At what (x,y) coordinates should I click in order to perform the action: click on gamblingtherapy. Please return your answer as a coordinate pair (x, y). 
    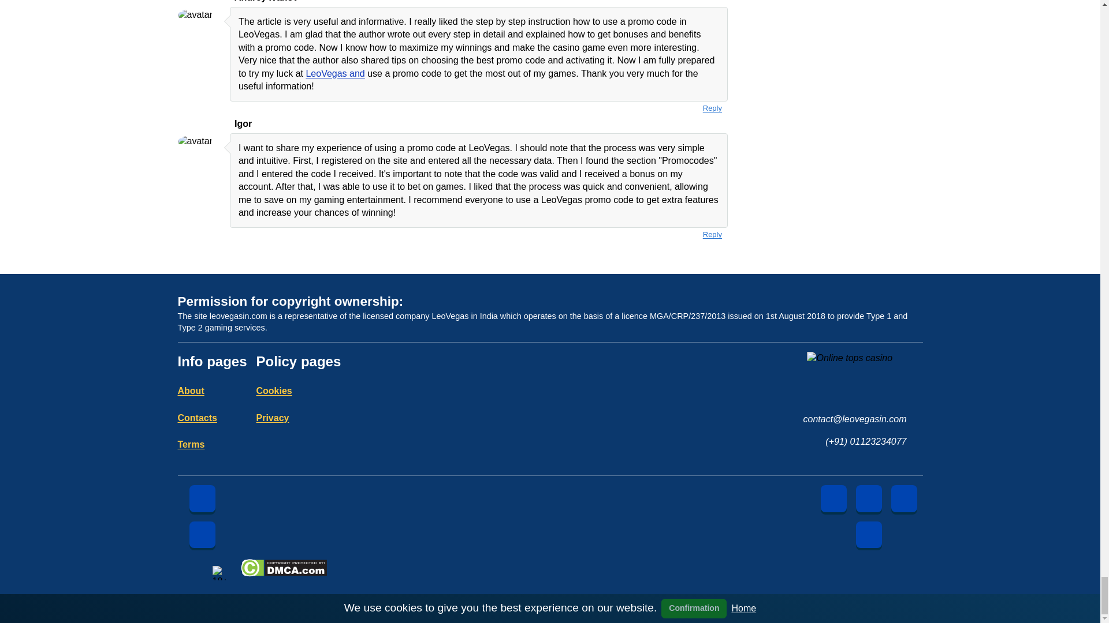
    Looking at the image, I should click on (548, 572).